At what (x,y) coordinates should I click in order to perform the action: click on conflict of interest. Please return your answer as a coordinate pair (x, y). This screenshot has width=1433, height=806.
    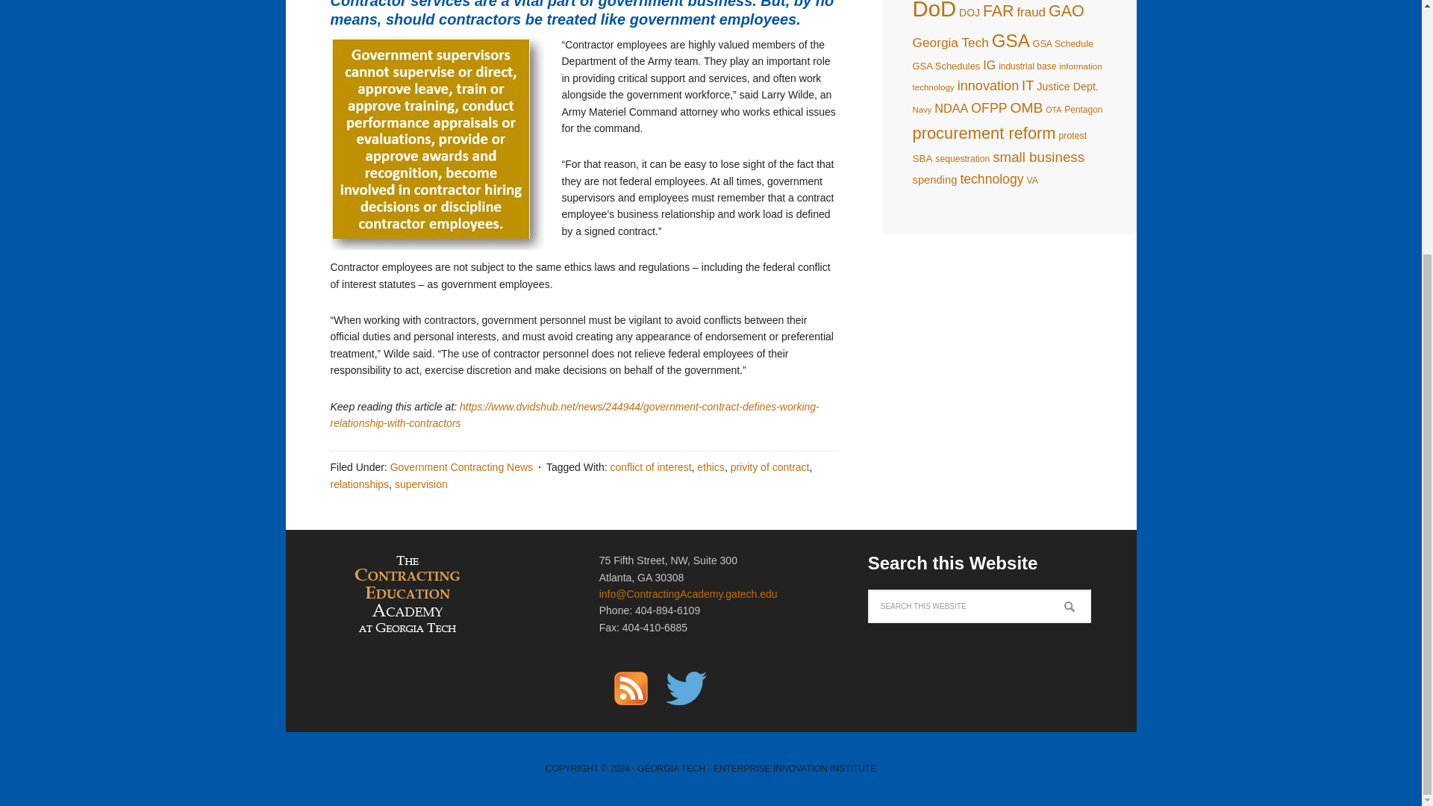
    Looking at the image, I should click on (651, 466).